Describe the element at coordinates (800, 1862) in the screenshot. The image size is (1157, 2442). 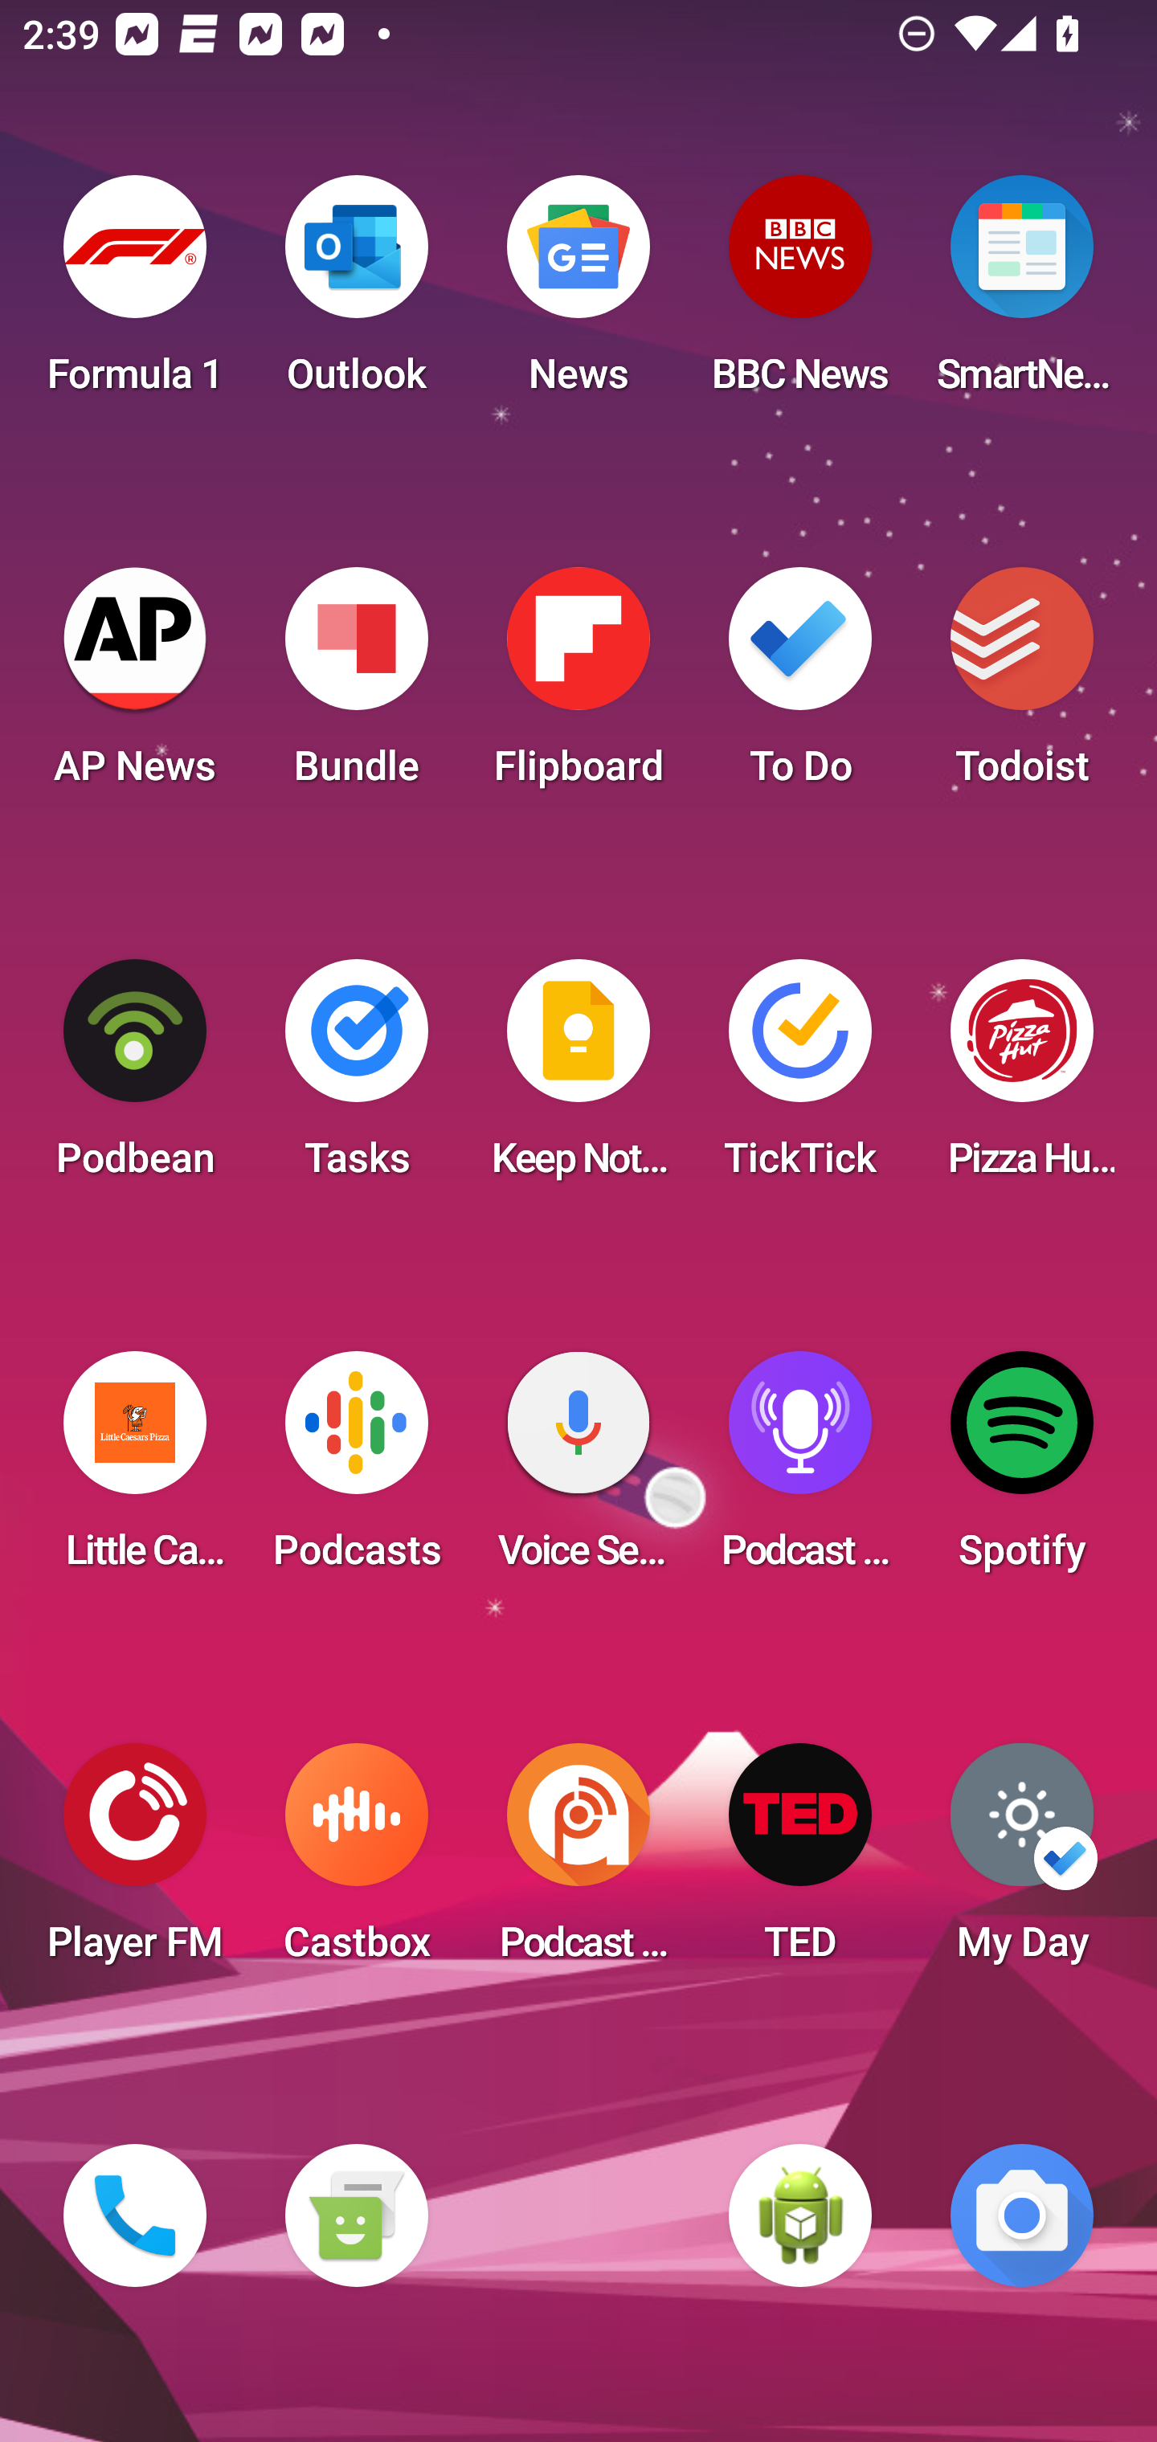
I see `TED` at that location.